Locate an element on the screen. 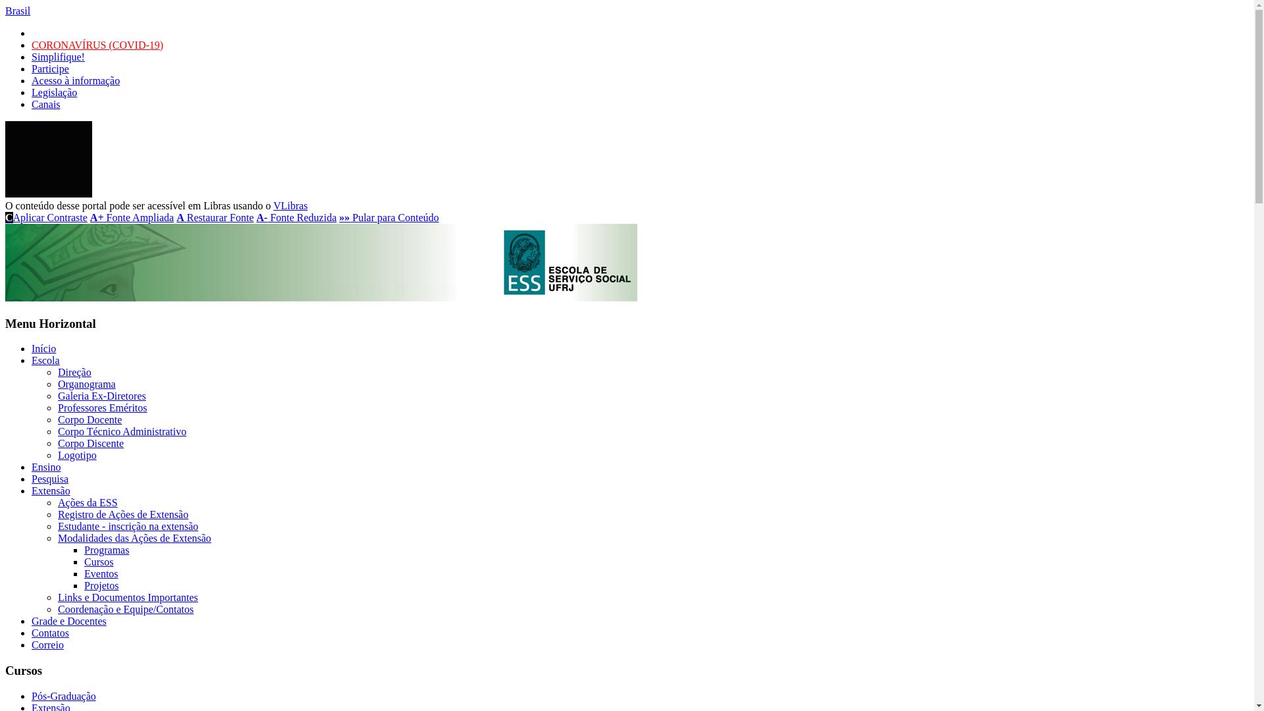 The height and width of the screenshot is (711, 1264). Organograma is located at coordinates (87, 384).